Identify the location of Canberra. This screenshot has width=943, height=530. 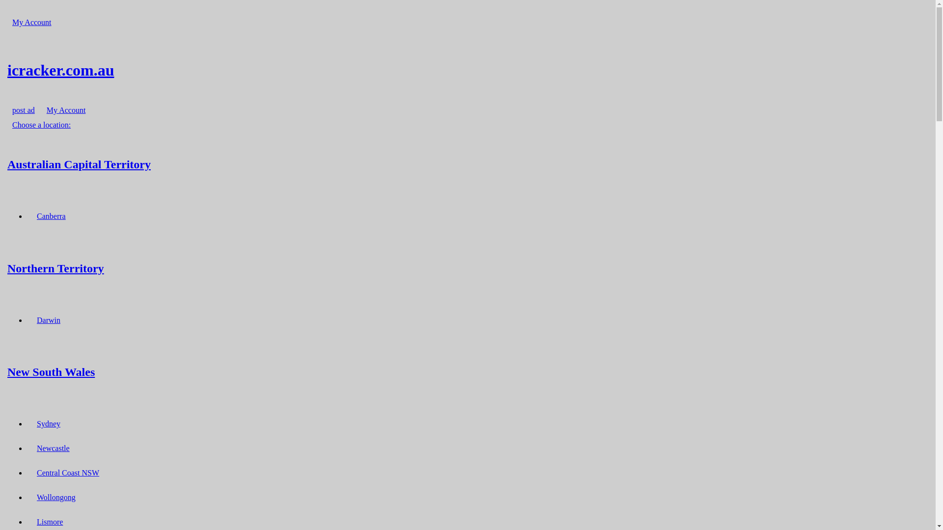
(51, 216).